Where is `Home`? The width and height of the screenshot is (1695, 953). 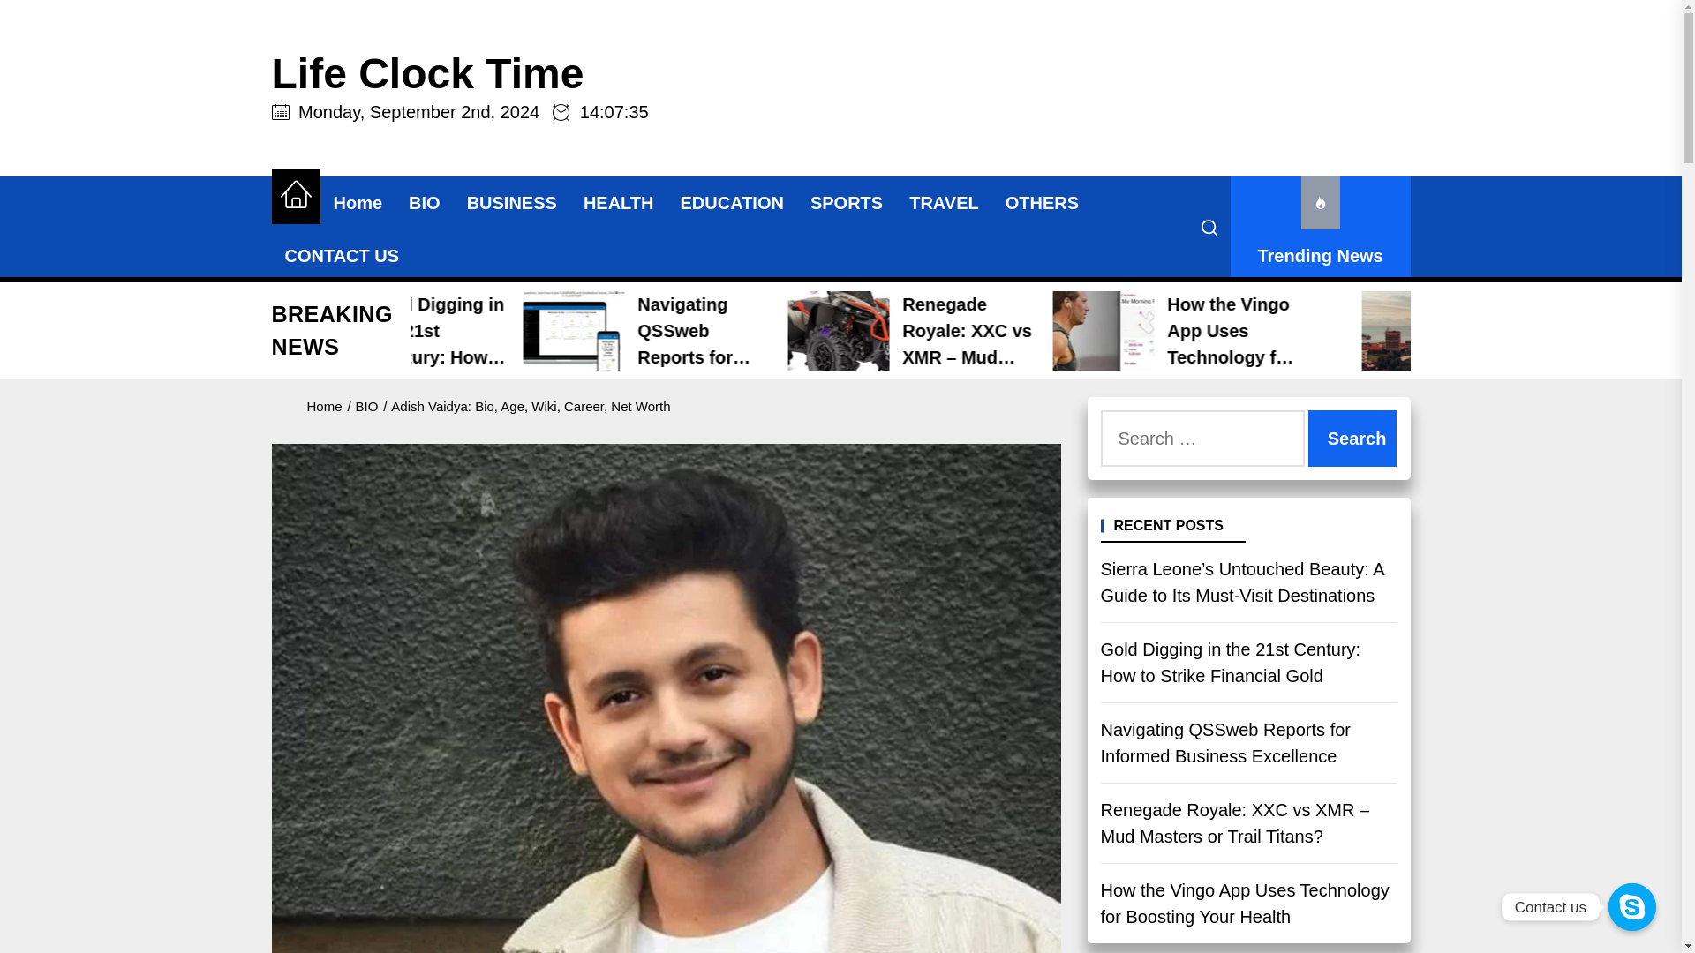 Home is located at coordinates (357, 203).